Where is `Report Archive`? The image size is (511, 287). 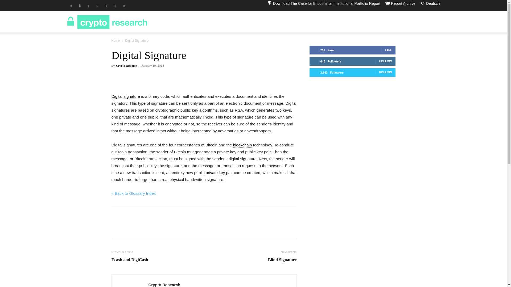 Report Archive is located at coordinates (400, 3).